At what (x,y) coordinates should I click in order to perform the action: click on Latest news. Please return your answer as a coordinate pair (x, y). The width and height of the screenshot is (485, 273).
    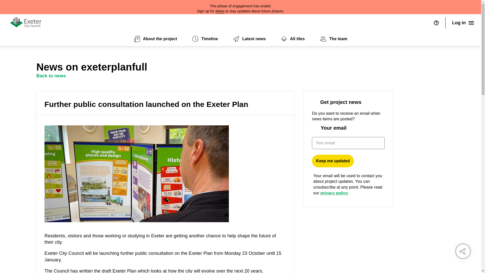
    Looking at the image, I should click on (249, 39).